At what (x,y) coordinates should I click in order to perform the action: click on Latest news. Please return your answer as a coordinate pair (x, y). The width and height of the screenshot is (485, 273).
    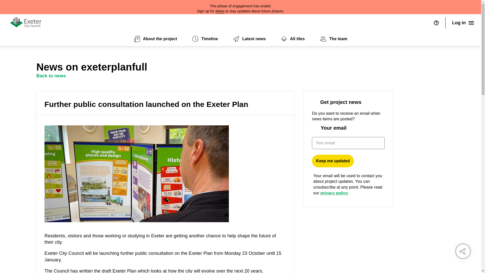
    Looking at the image, I should click on (249, 39).